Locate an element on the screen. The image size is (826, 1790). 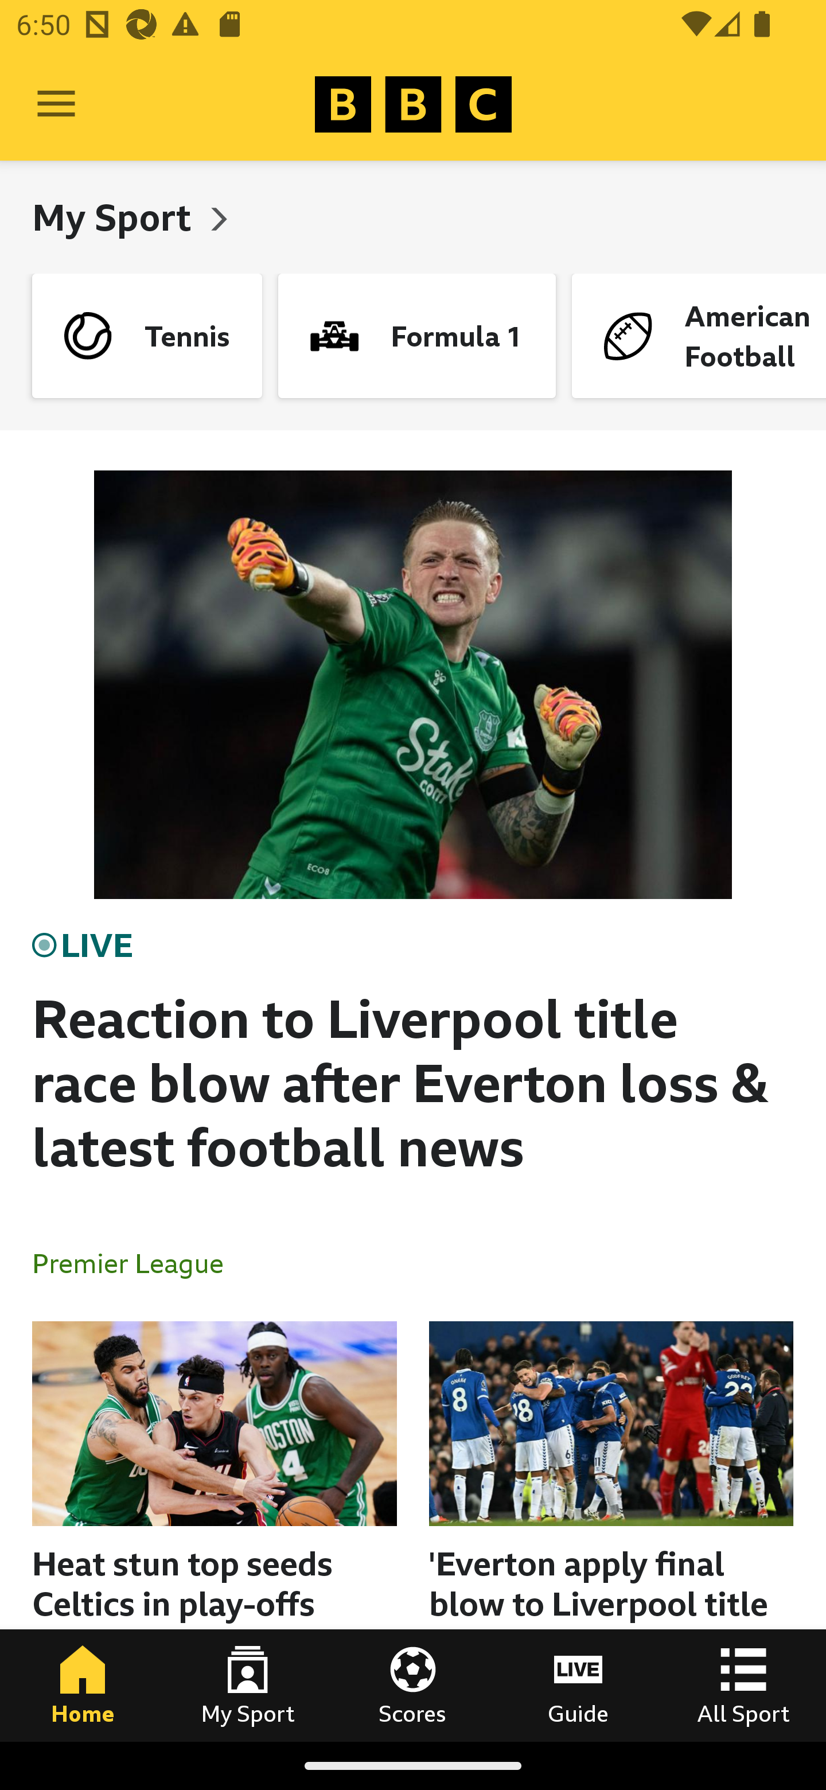
My Sport is located at coordinates (248, 1685).